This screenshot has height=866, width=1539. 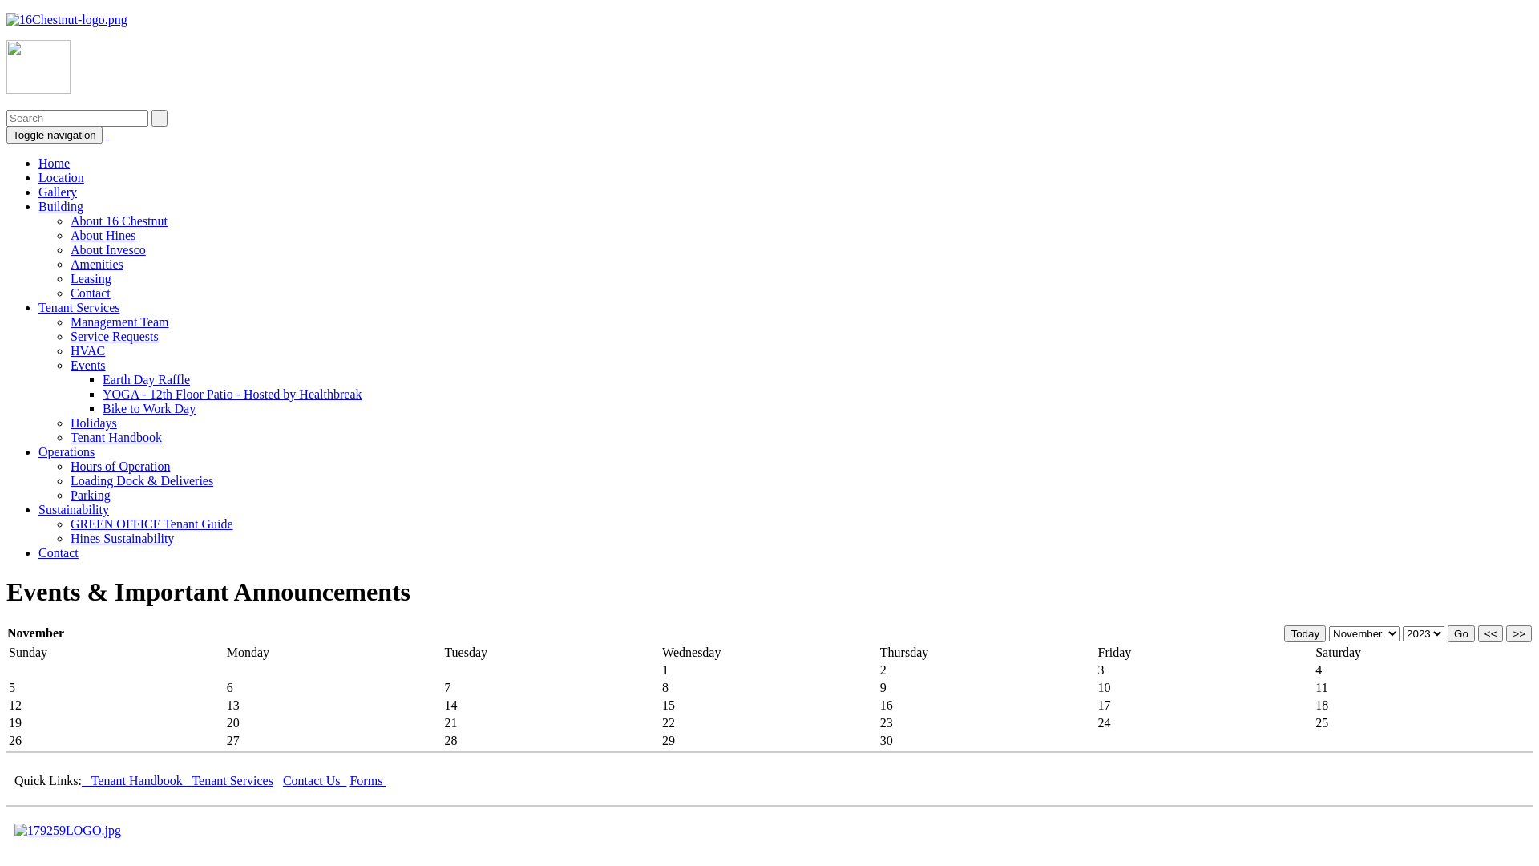 What do you see at coordinates (55, 164) in the screenshot?
I see `Home` at bounding box center [55, 164].